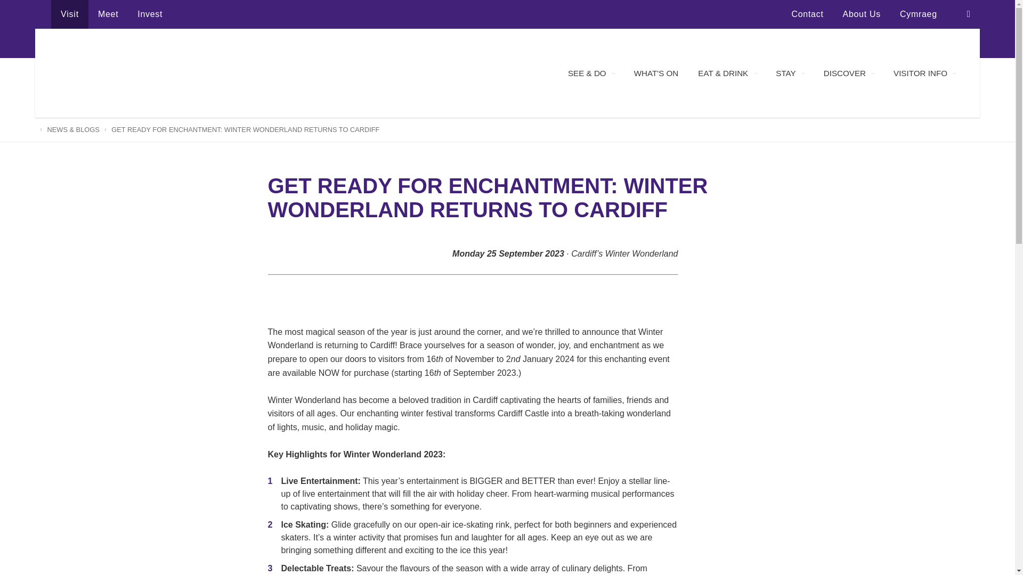 The image size is (1023, 575). Describe the element at coordinates (150, 14) in the screenshot. I see `Invest` at that location.